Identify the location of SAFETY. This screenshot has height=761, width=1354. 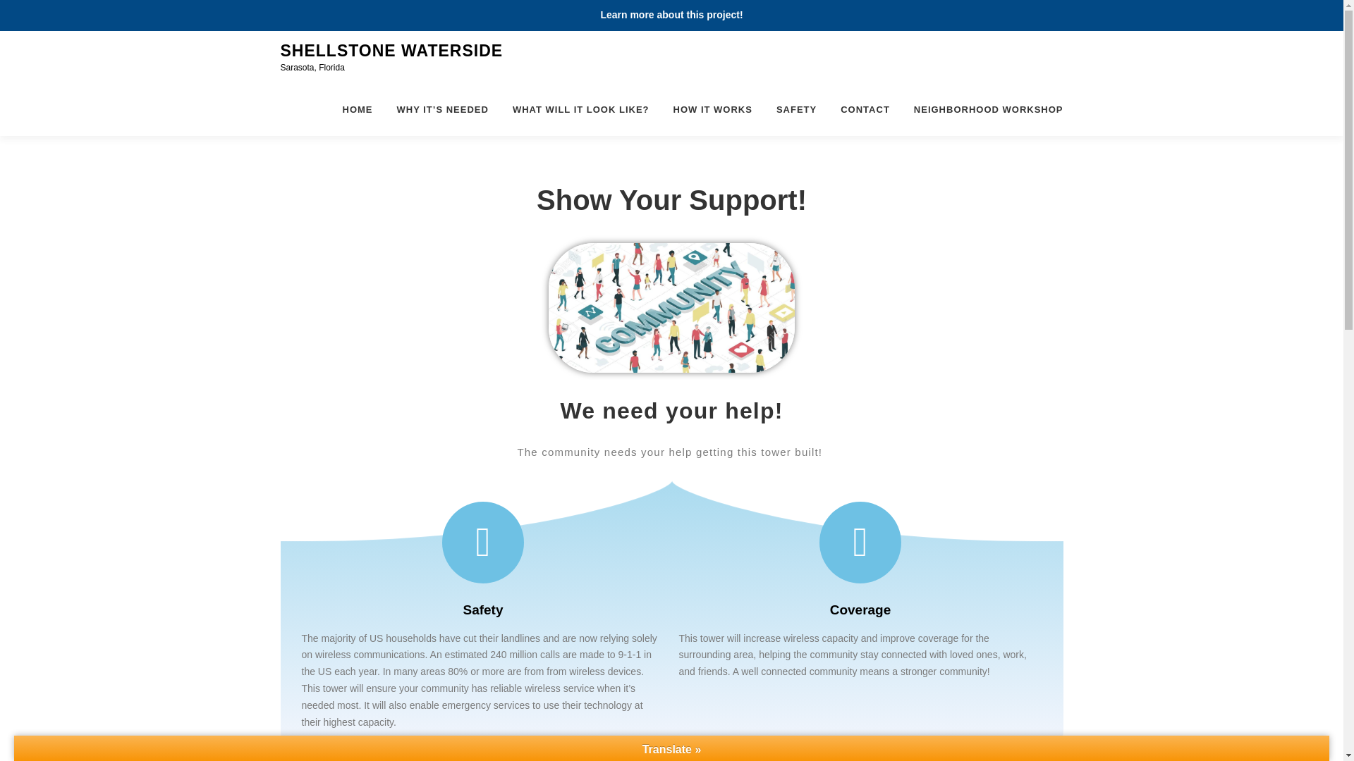
(797, 109).